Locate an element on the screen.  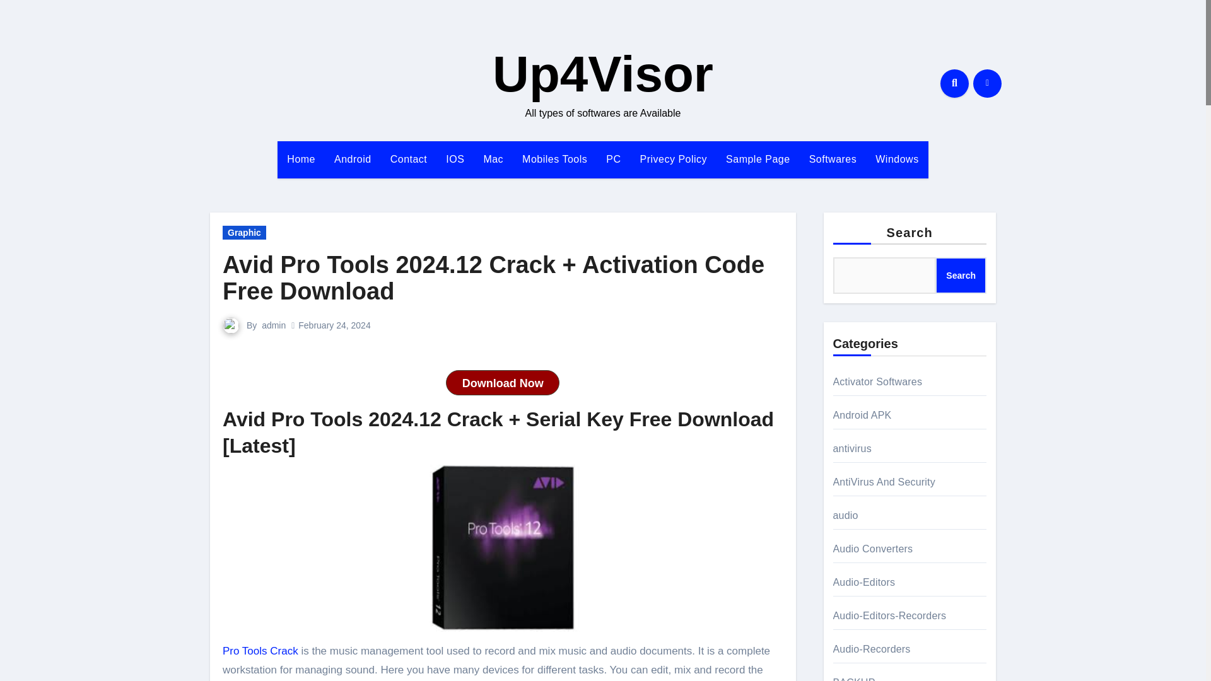
February 24, 2024 is located at coordinates (334, 325).